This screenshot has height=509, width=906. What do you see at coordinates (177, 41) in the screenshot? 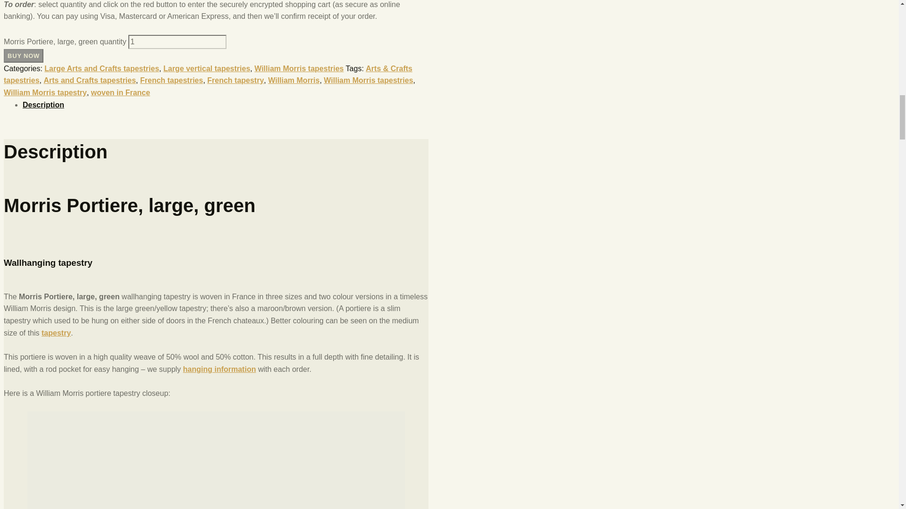
I see `1` at bounding box center [177, 41].